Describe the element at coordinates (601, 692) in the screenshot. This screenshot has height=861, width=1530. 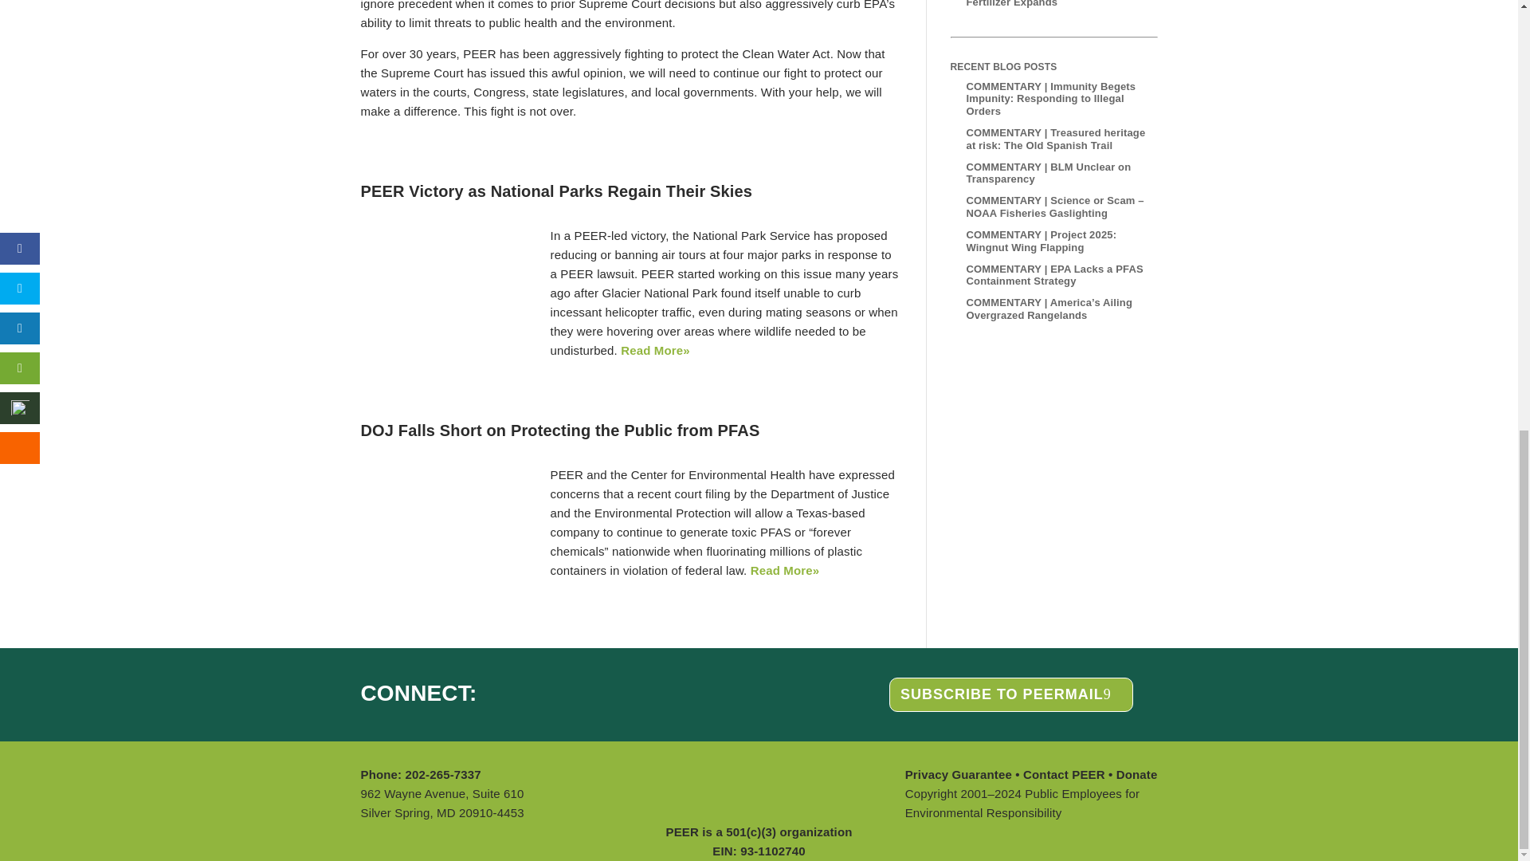
I see `yt-icon-white` at that location.